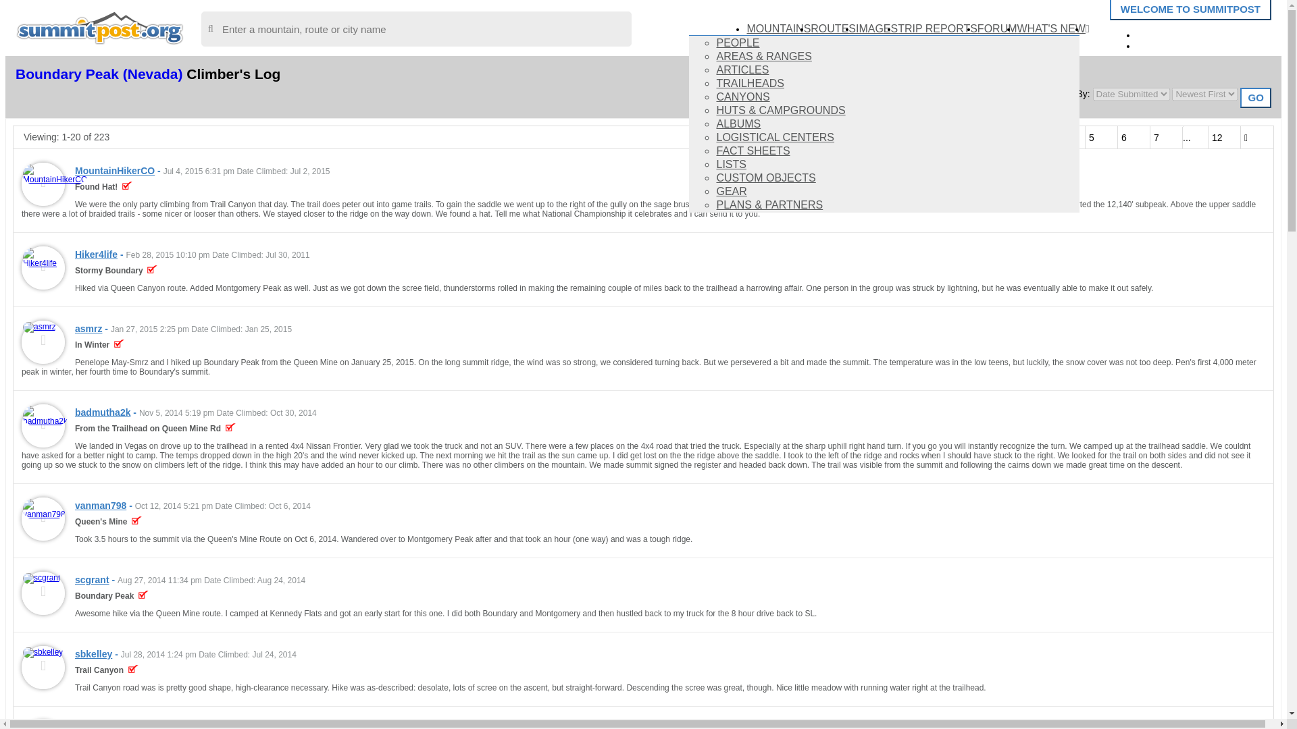  What do you see at coordinates (753, 151) in the screenshot?
I see `FACT SHEETS` at bounding box center [753, 151].